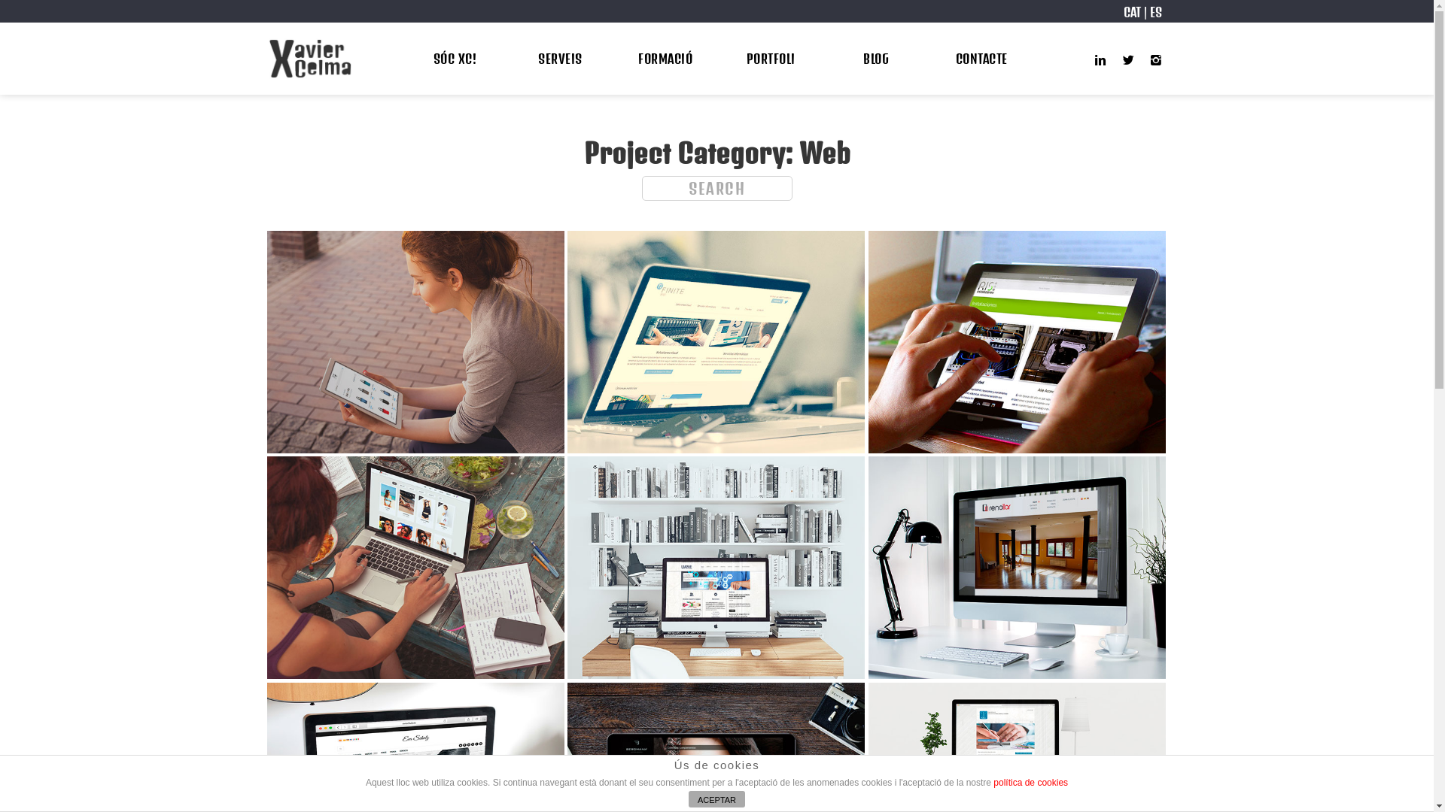  I want to click on PORTFOLI, so click(771, 59).